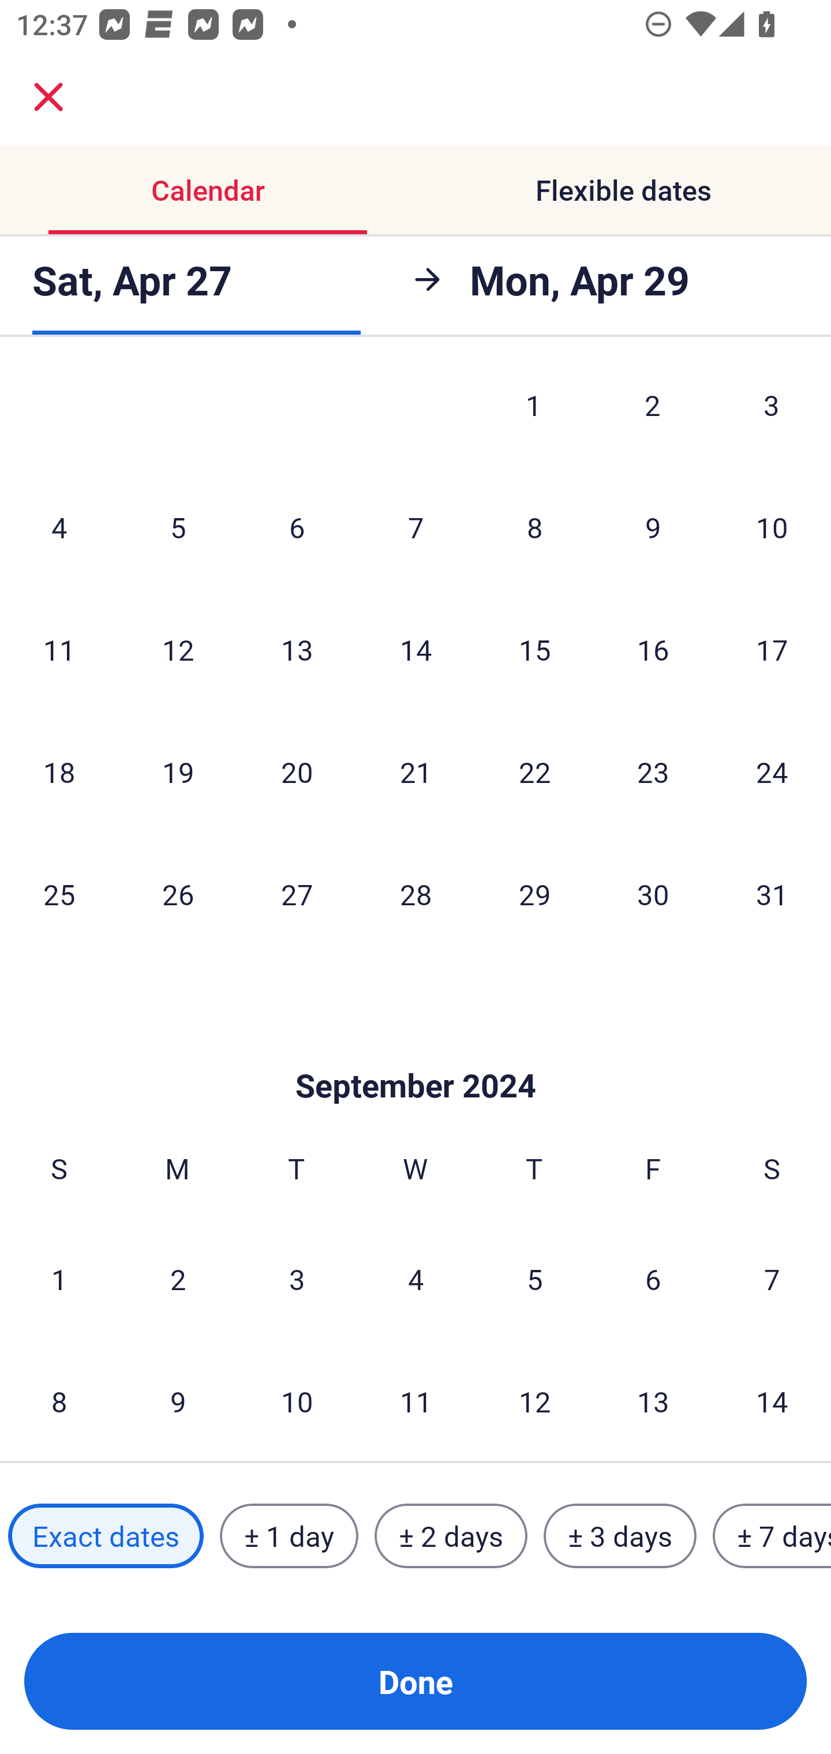 Image resolution: width=831 pixels, height=1754 pixels. I want to click on 6 Tuesday, August 6, 2024, so click(297, 527).